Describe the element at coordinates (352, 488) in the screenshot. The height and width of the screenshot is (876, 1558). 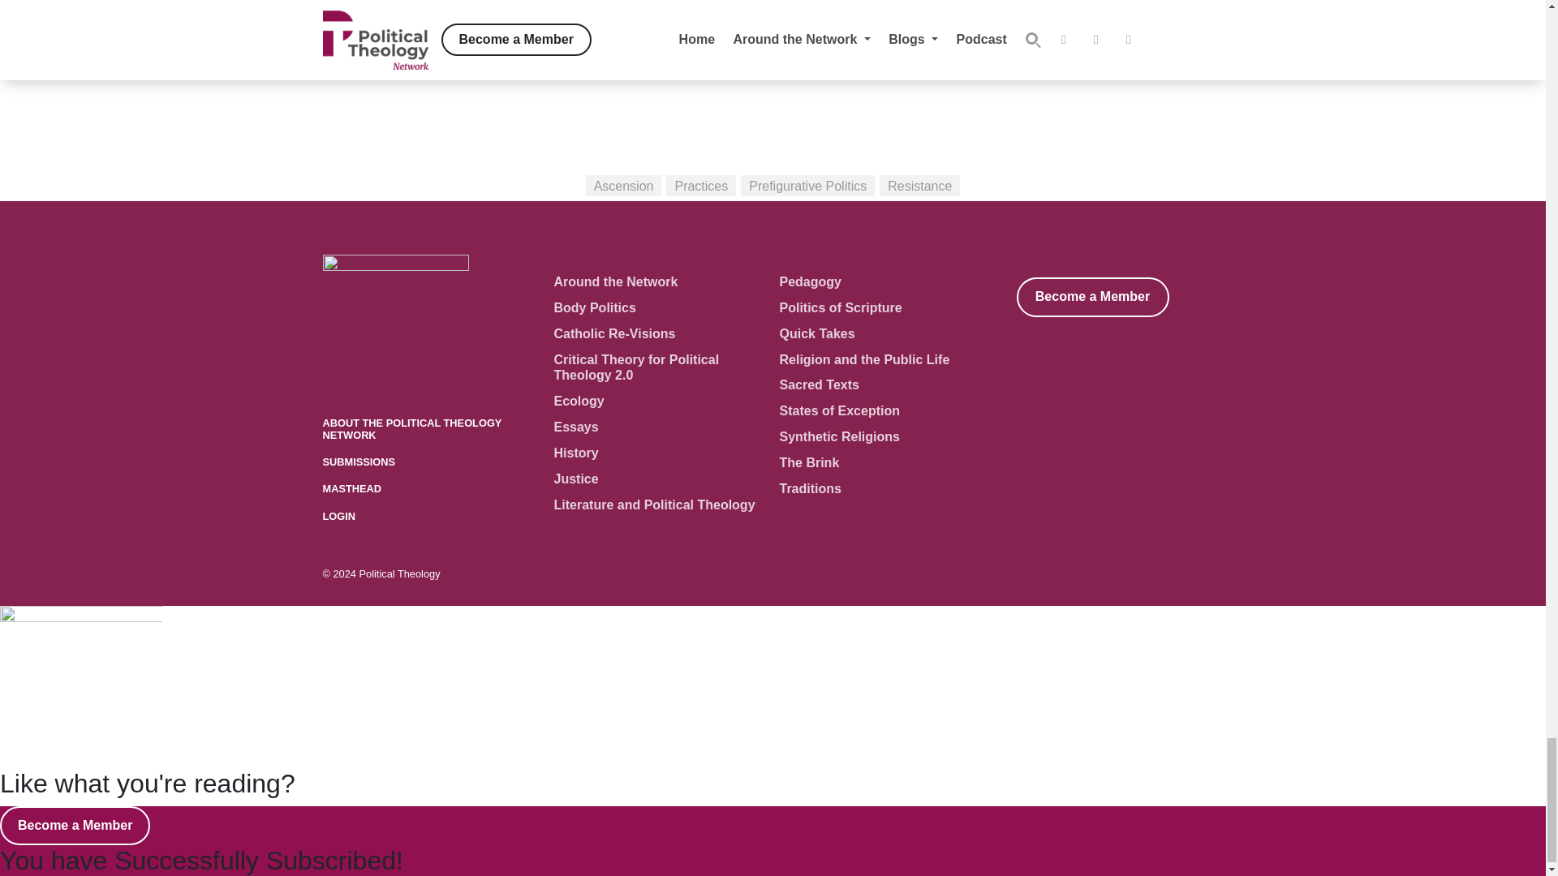
I see `MASTHEAD` at that location.